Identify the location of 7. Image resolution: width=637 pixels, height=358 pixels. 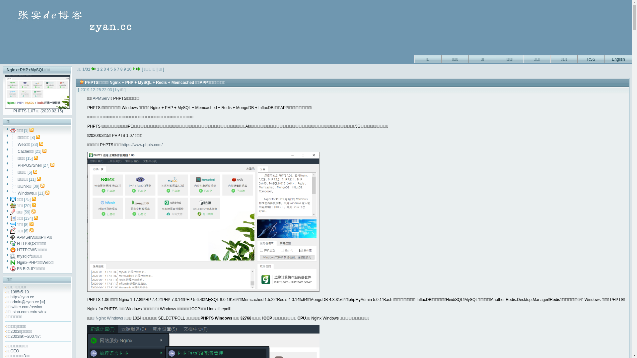
(118, 69).